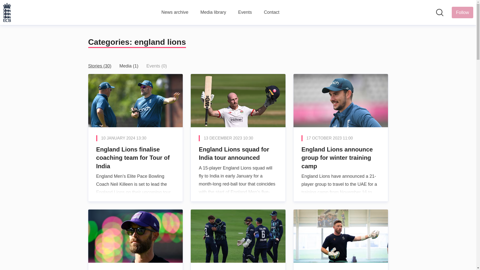  What do you see at coordinates (135, 240) in the screenshot?
I see `Trio appointed to England Men's scouting team` at bounding box center [135, 240].